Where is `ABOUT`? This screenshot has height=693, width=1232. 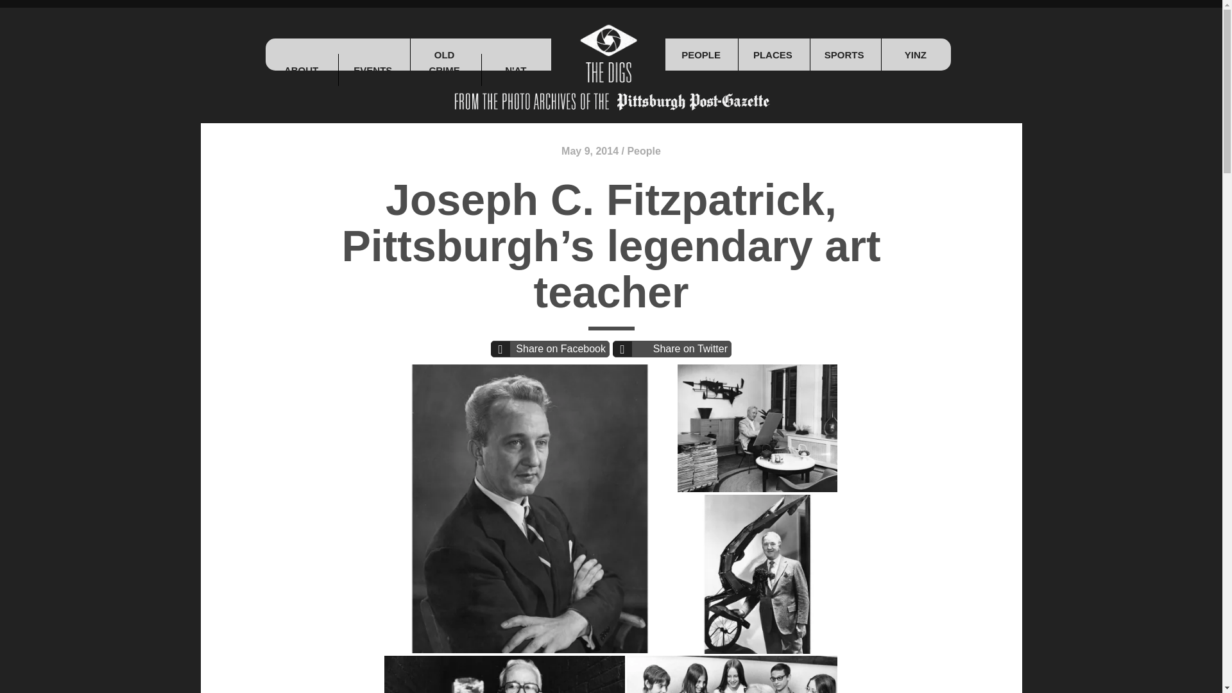 ABOUT is located at coordinates (301, 70).